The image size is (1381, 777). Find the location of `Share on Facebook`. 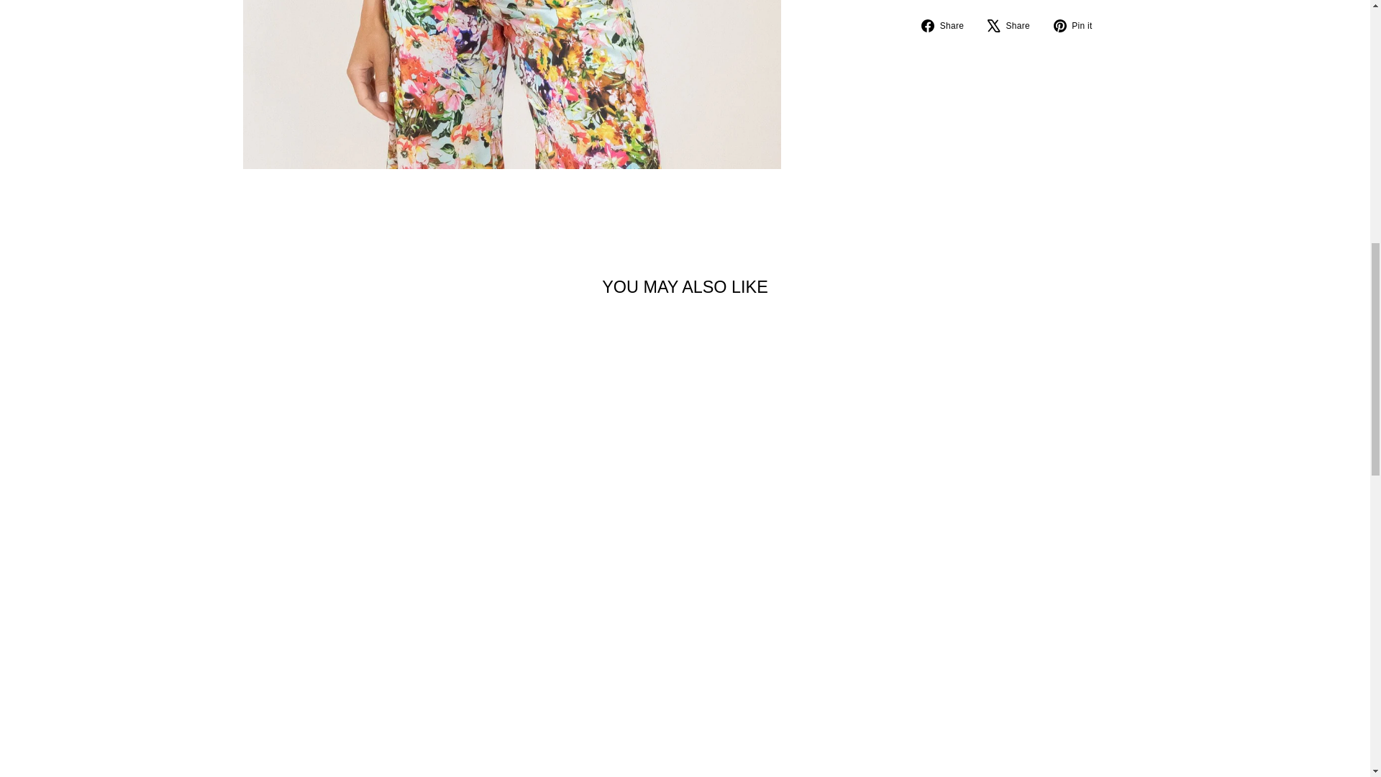

Share on Facebook is located at coordinates (948, 26).